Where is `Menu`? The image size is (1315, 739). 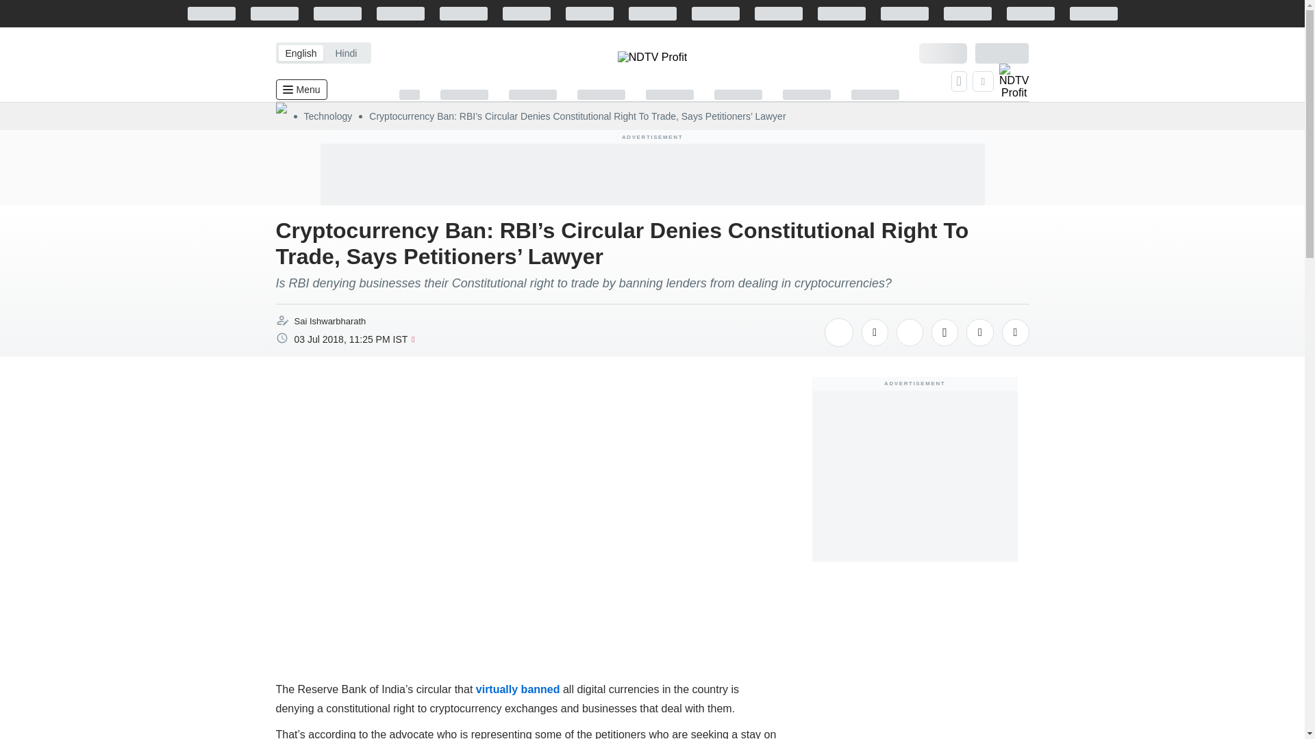 Menu is located at coordinates (300, 89).